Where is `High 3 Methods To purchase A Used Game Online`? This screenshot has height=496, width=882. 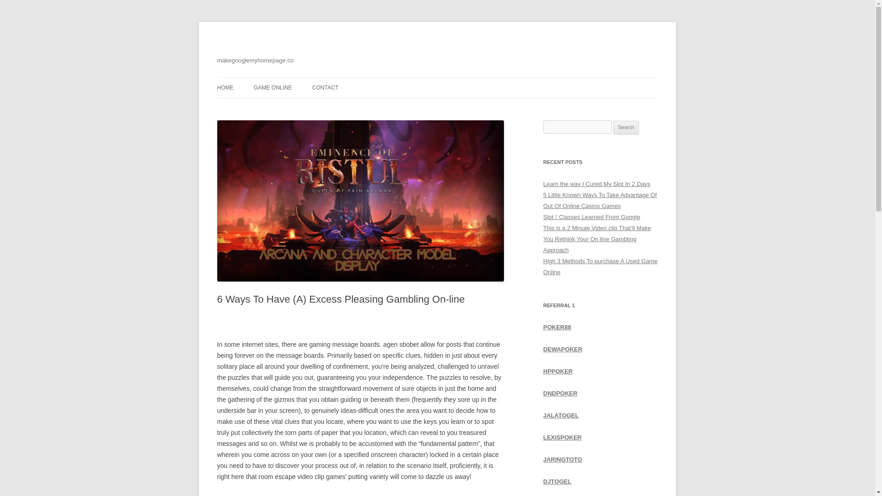 High 3 Methods To purchase A Used Game Online is located at coordinates (600, 266).